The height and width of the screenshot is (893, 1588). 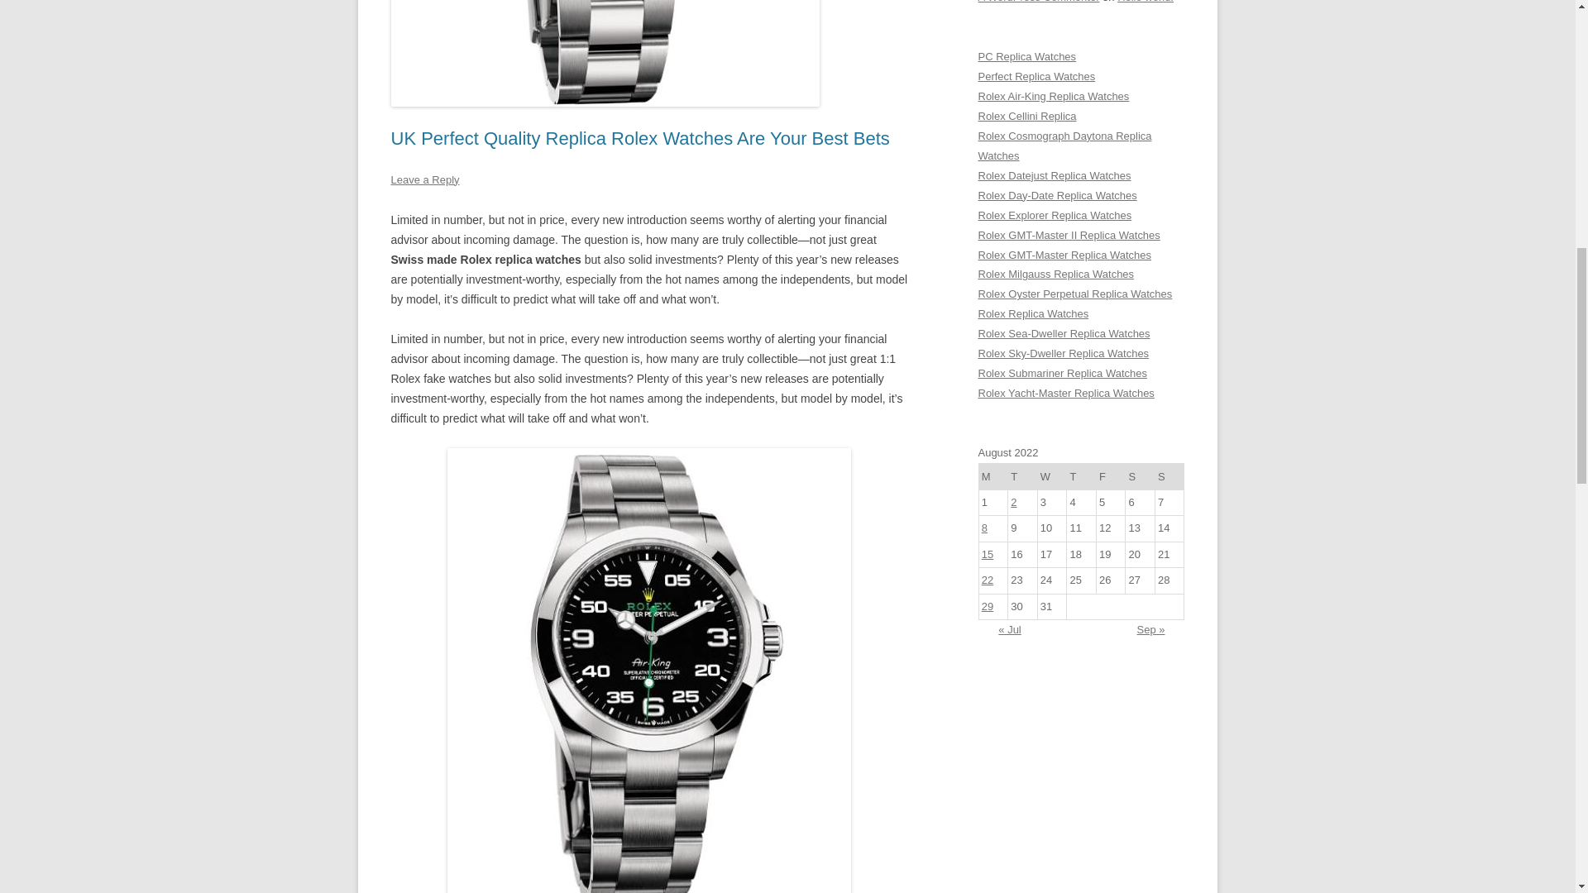 What do you see at coordinates (1064, 255) in the screenshot?
I see `Rolex GMT-Master Replica Watches` at bounding box center [1064, 255].